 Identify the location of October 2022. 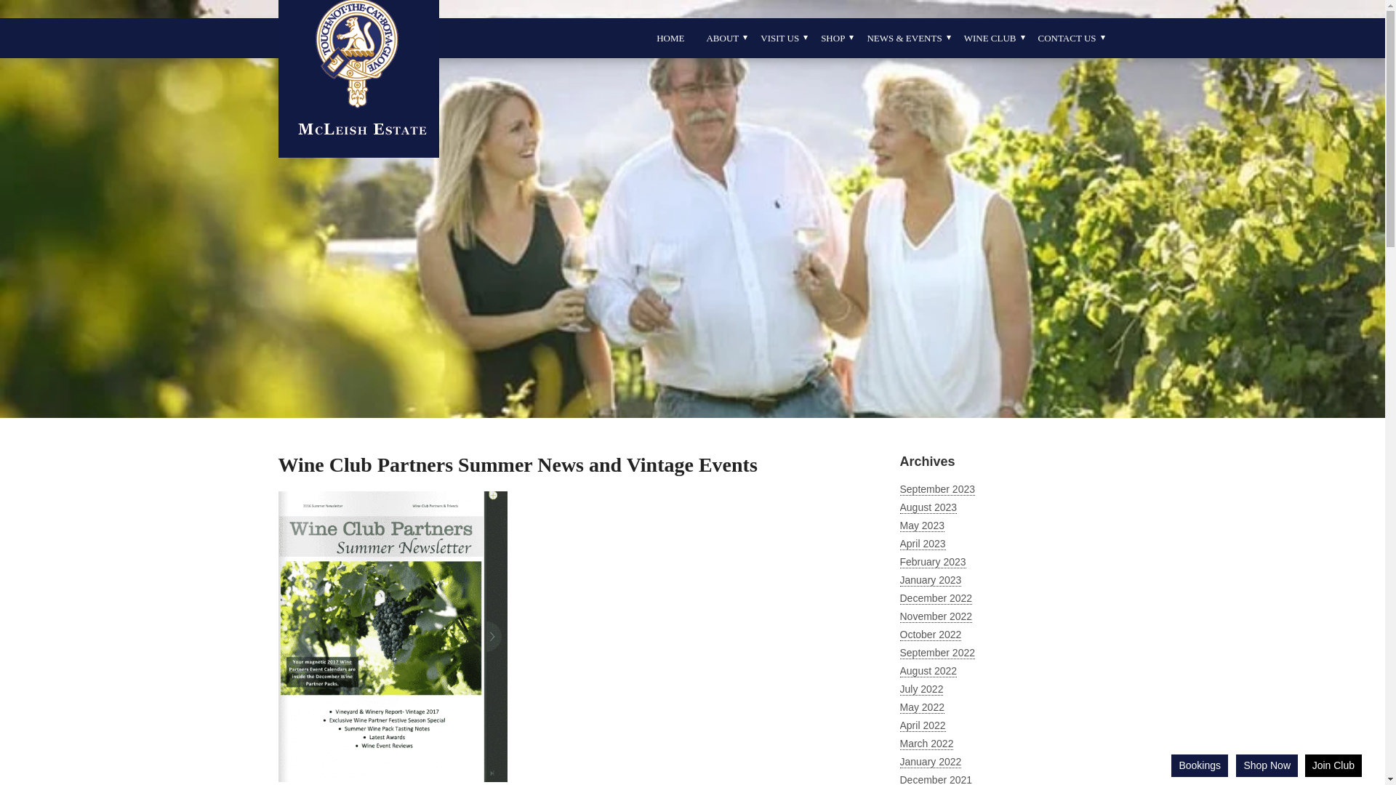
(931, 635).